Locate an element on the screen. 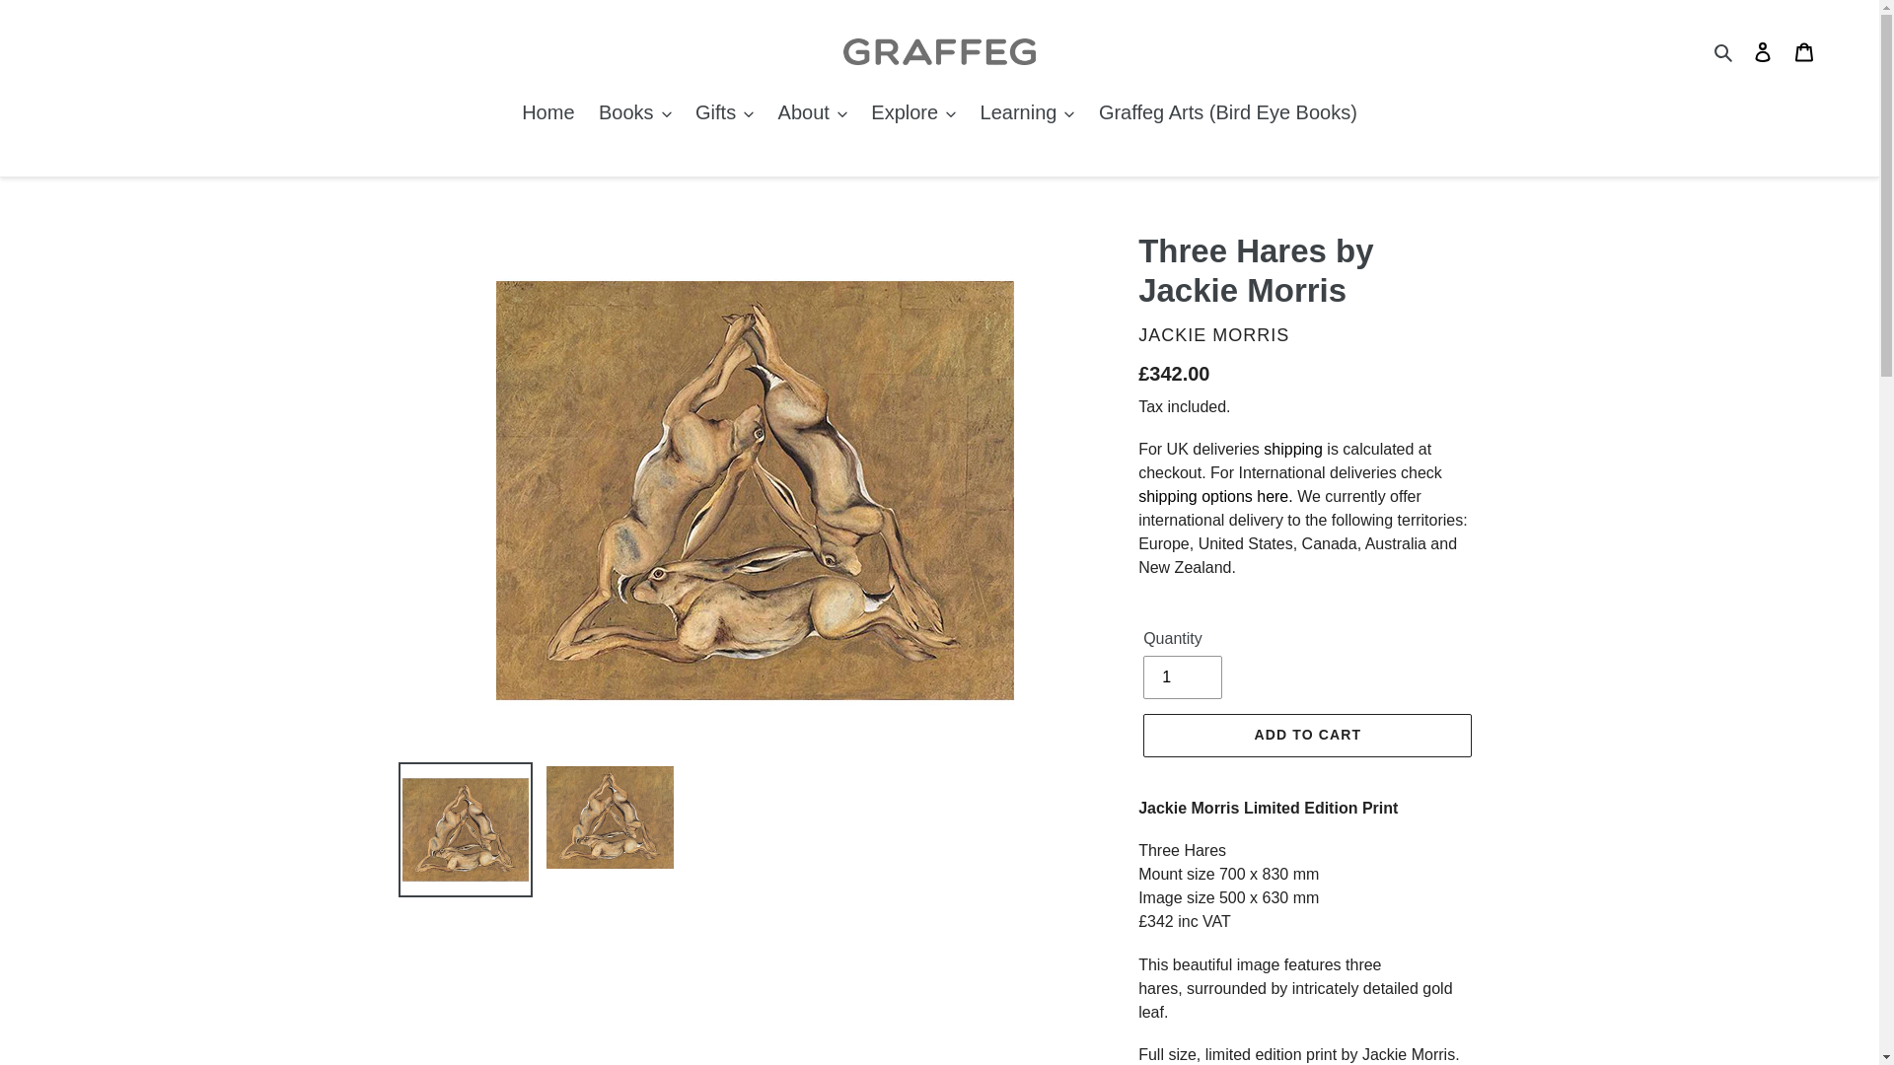 The height and width of the screenshot is (1065, 1894). Search is located at coordinates (1724, 50).